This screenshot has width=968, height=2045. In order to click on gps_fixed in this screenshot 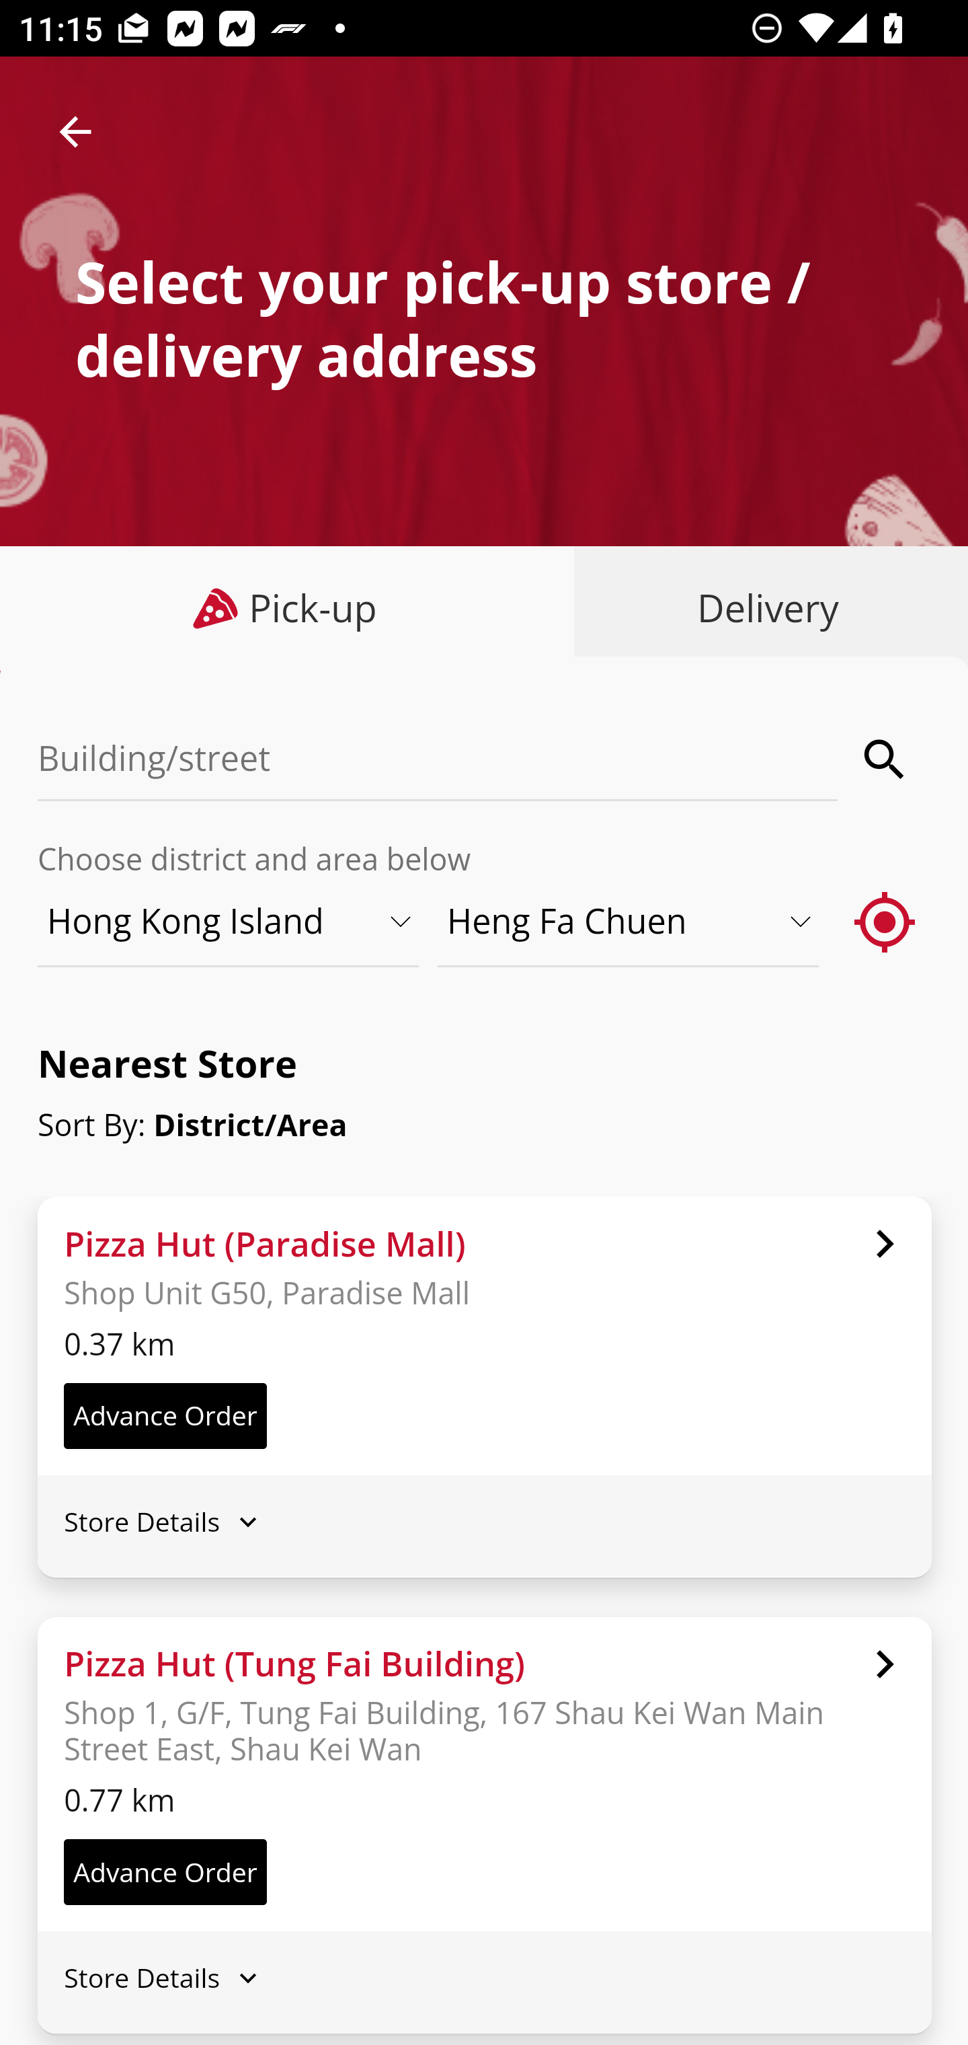, I will do `click(885, 921)`.